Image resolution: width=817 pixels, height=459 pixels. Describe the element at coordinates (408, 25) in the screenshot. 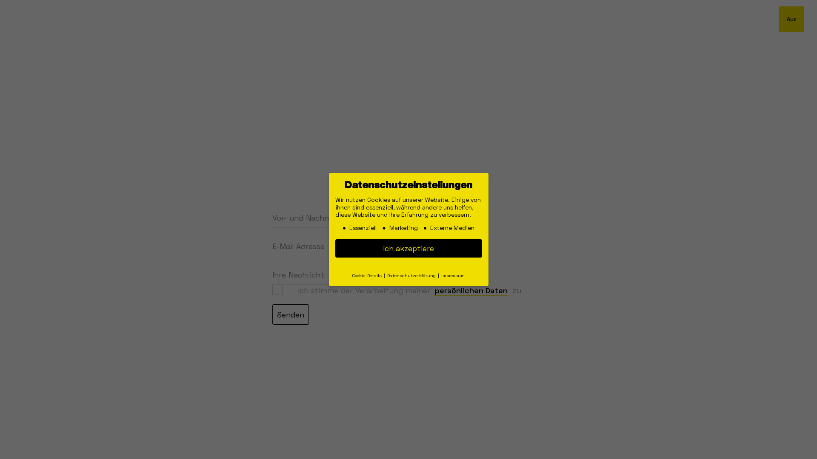

I see `Schreiben Sie uns` at that location.